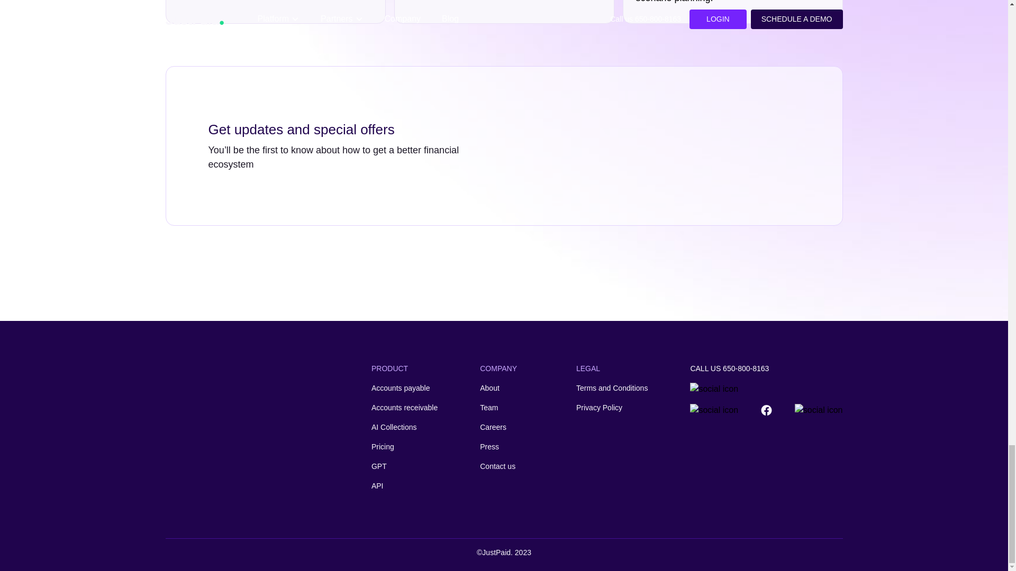  What do you see at coordinates (404, 447) in the screenshot?
I see `Pricing` at bounding box center [404, 447].